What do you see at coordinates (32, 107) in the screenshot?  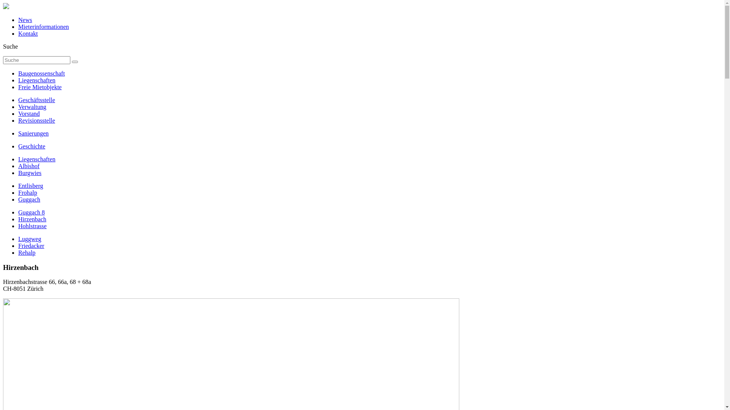 I see `Verwaltung` at bounding box center [32, 107].